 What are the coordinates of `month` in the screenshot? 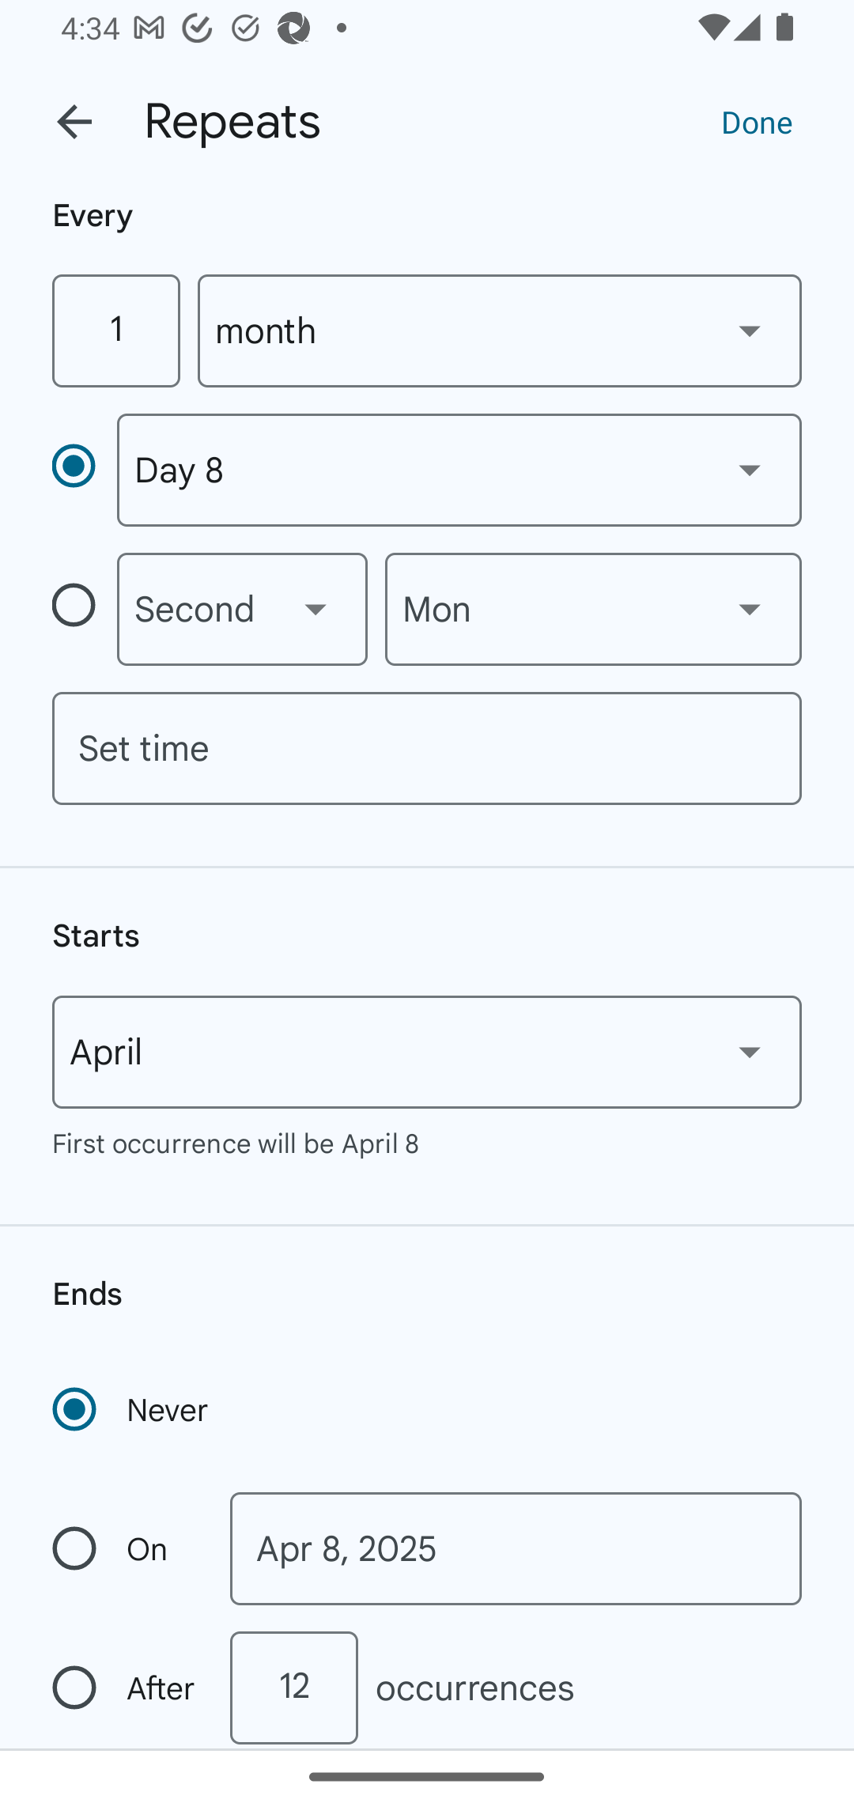 It's located at (500, 331).